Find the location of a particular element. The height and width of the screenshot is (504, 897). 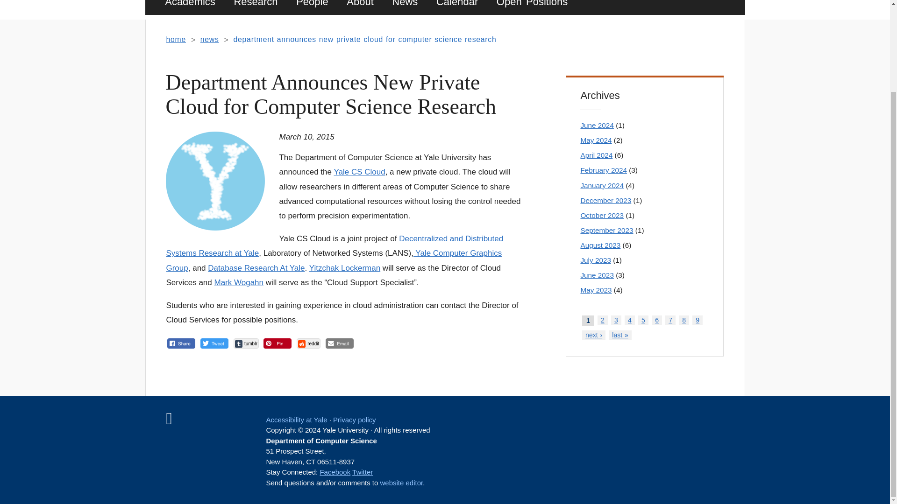

Go to page 7 is located at coordinates (670, 320).